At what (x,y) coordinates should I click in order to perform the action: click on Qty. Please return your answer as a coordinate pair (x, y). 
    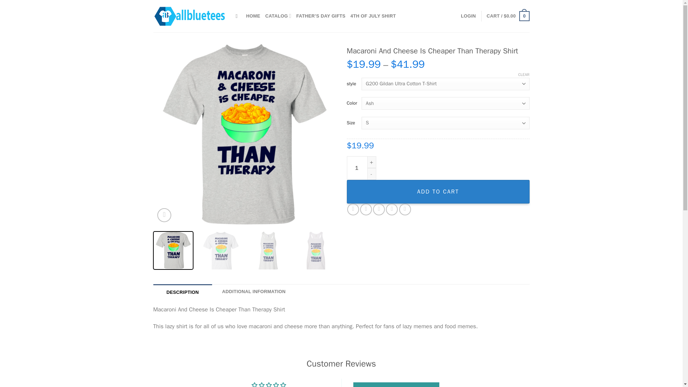
    Looking at the image, I should click on (361, 168).